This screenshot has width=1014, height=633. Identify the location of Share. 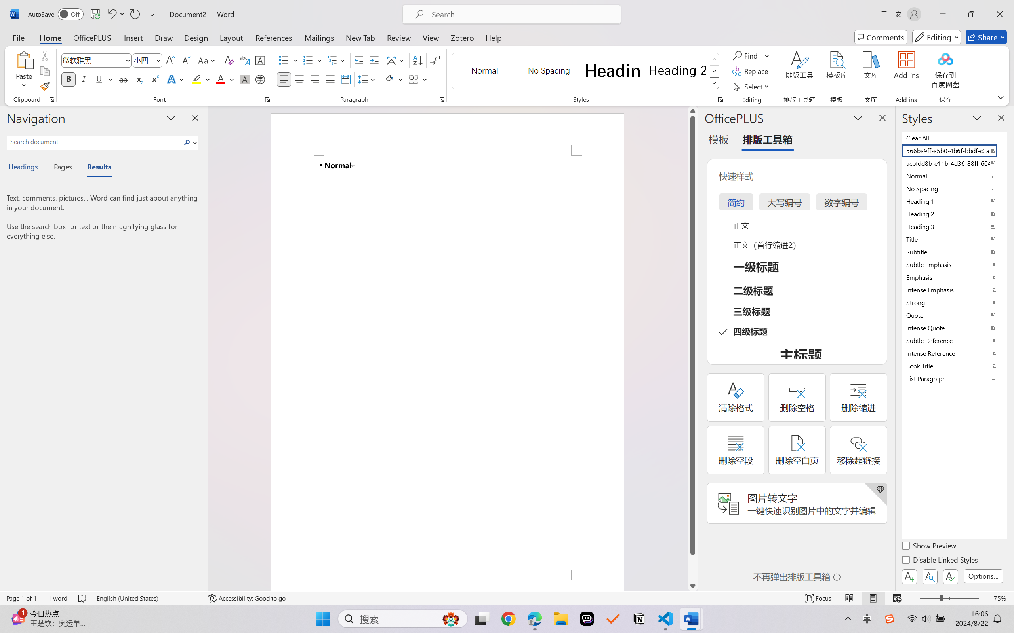
(986, 37).